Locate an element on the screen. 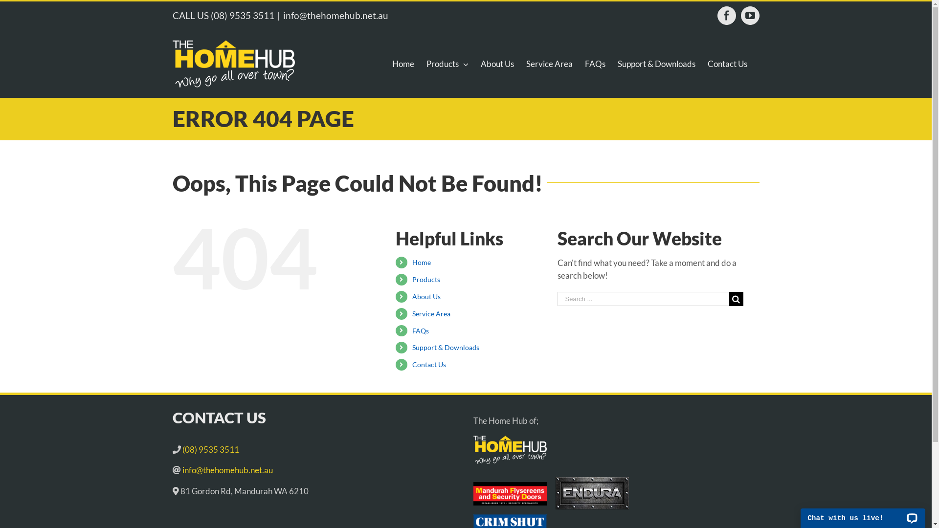 The height and width of the screenshot is (528, 939). info@thehomehub.net.au is located at coordinates (335, 15).